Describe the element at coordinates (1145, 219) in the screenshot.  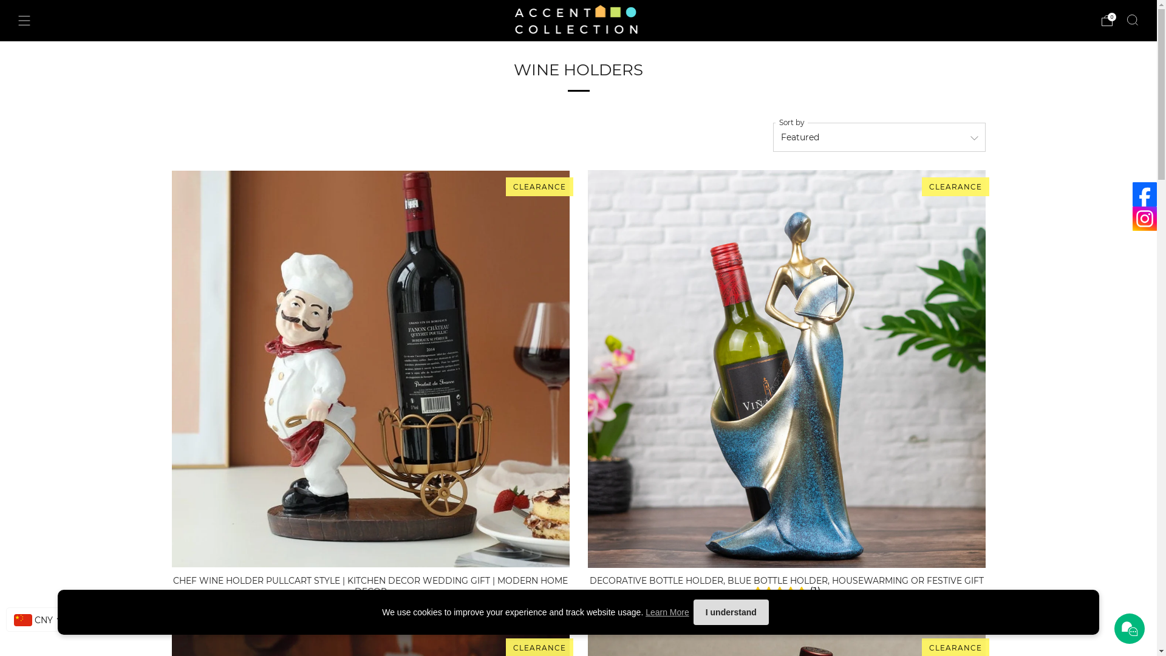
I see `Instagram` at that location.